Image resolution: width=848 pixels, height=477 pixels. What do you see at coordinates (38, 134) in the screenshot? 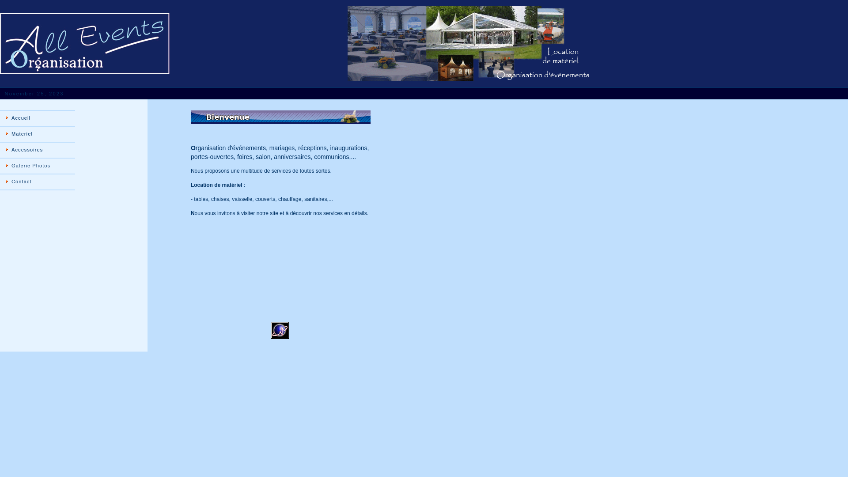
I see `Materiel` at bounding box center [38, 134].